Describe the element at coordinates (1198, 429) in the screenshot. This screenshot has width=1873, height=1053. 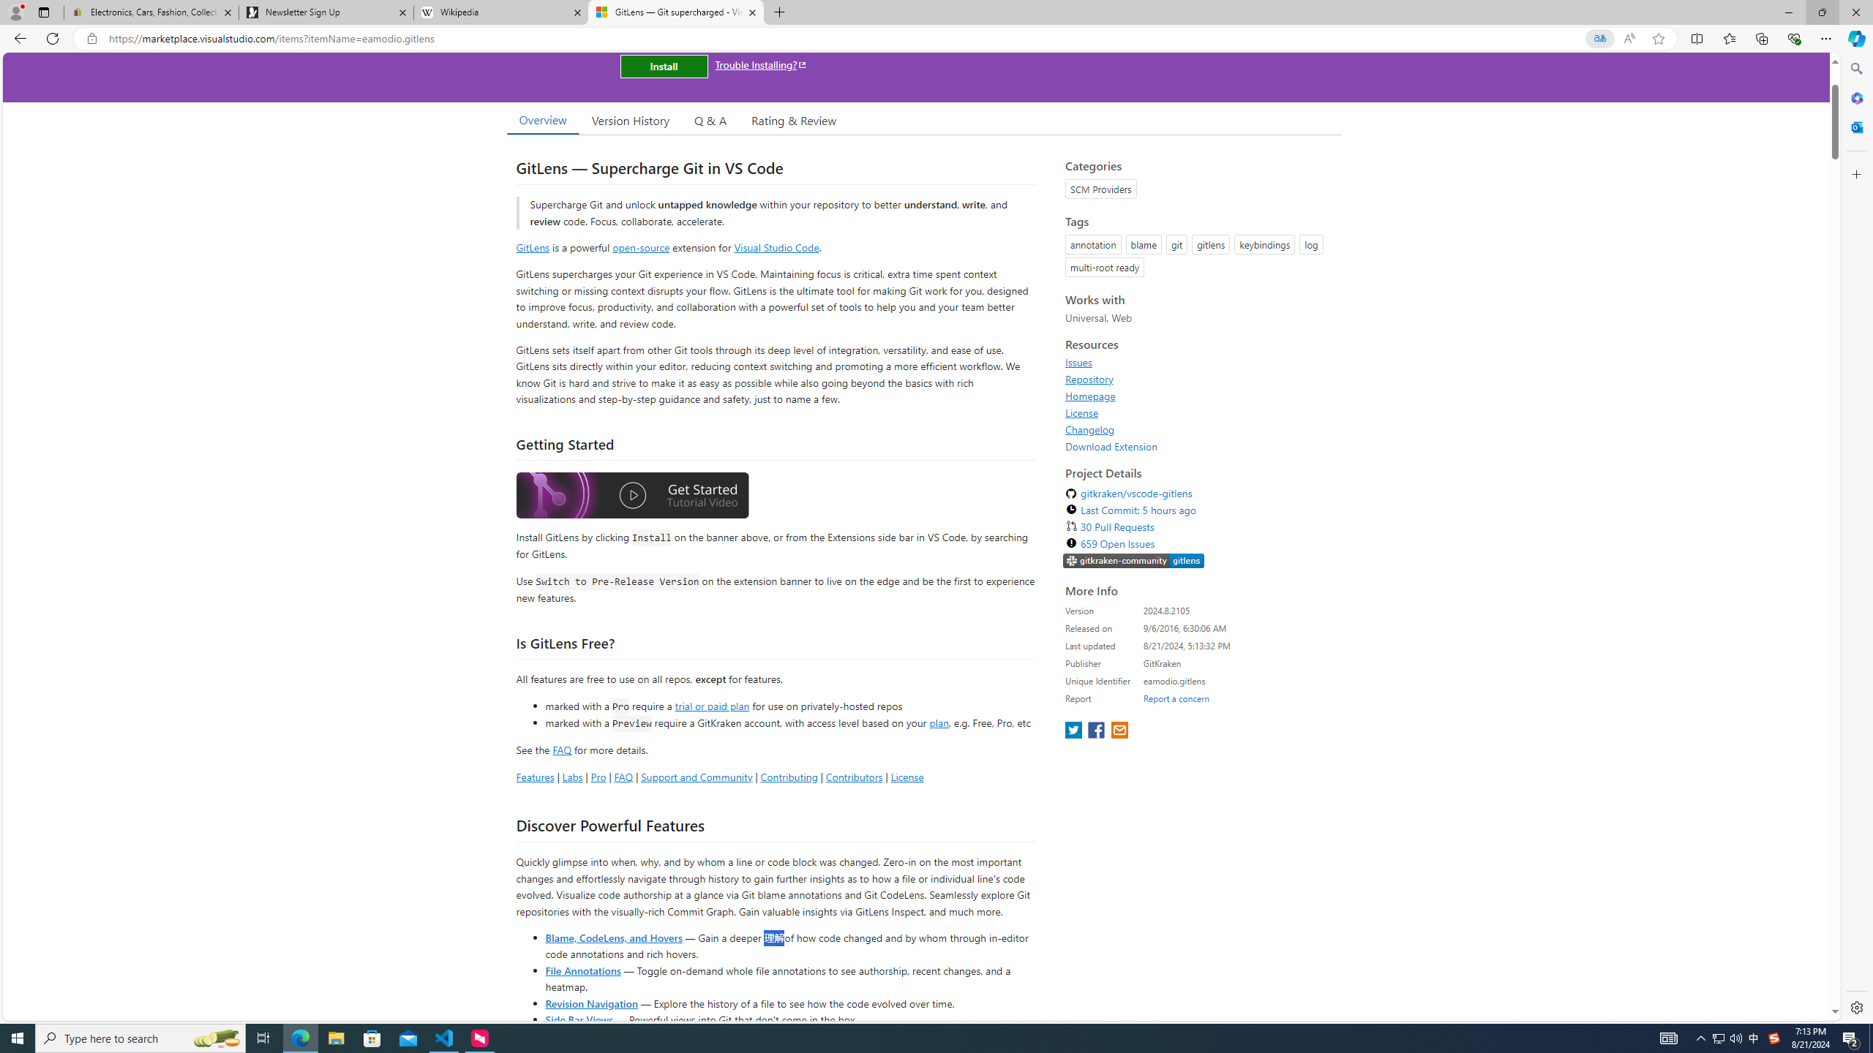
I see `Changelog` at that location.